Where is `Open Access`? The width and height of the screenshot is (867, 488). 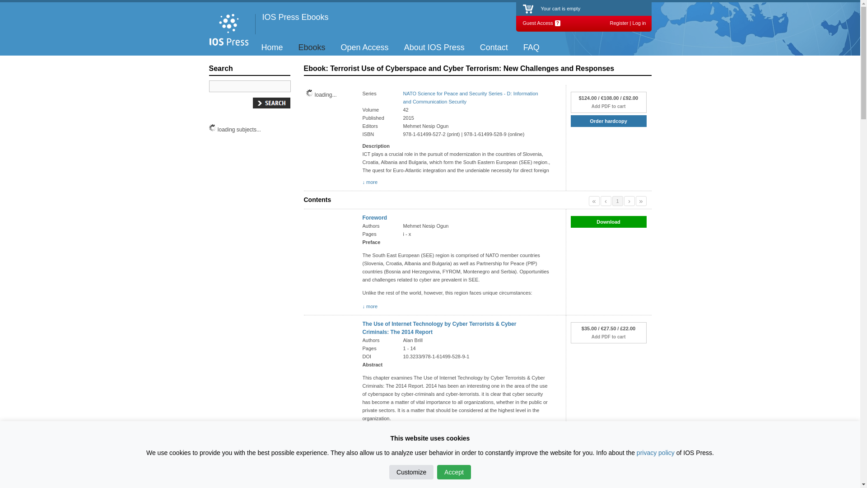 Open Access is located at coordinates (365, 47).